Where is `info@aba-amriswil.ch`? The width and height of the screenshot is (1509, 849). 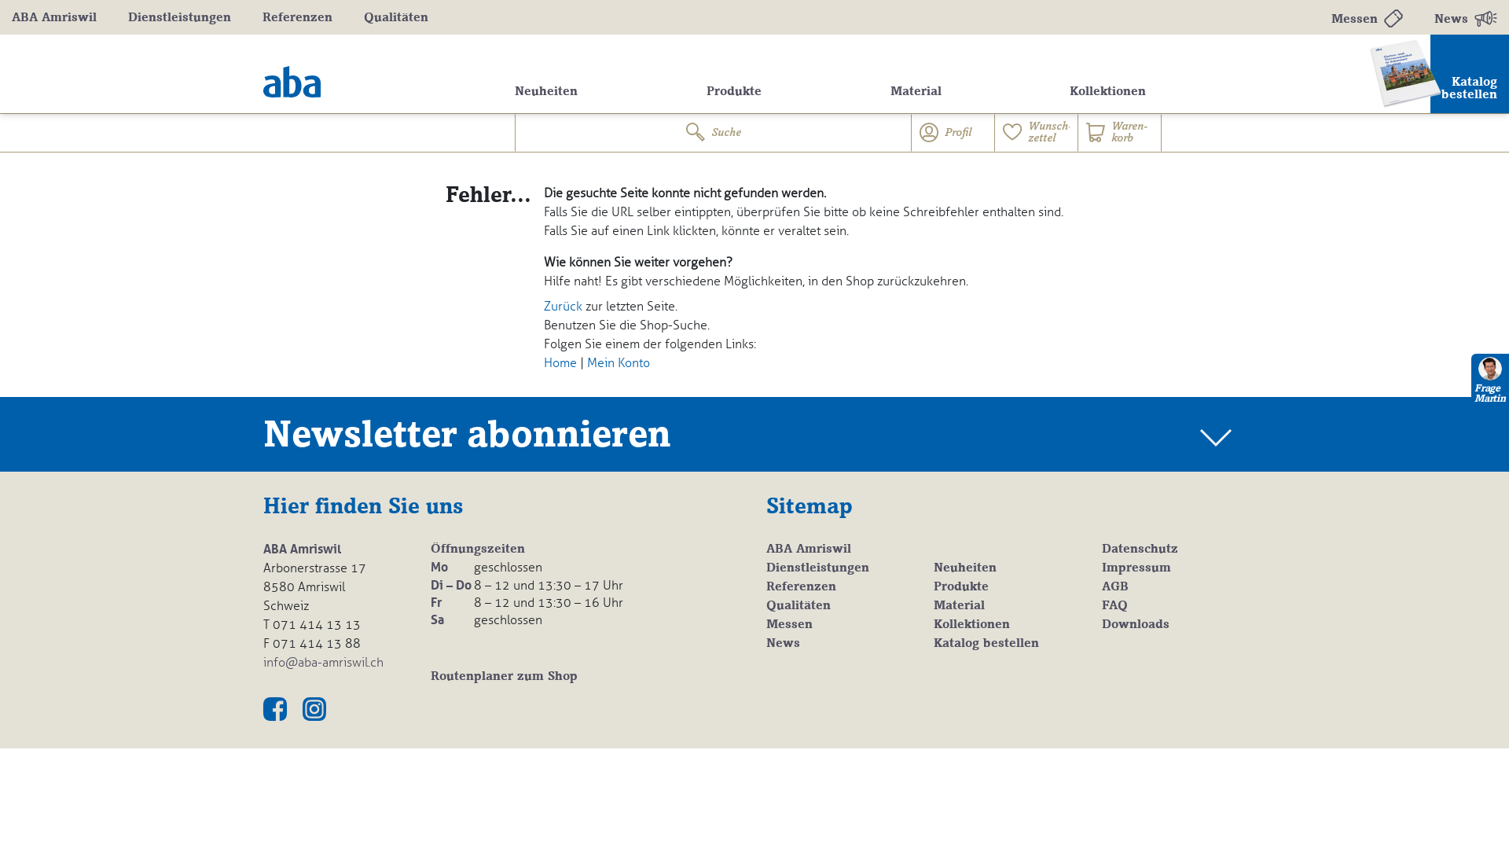
info@aba-amriswil.ch is located at coordinates (324, 662).